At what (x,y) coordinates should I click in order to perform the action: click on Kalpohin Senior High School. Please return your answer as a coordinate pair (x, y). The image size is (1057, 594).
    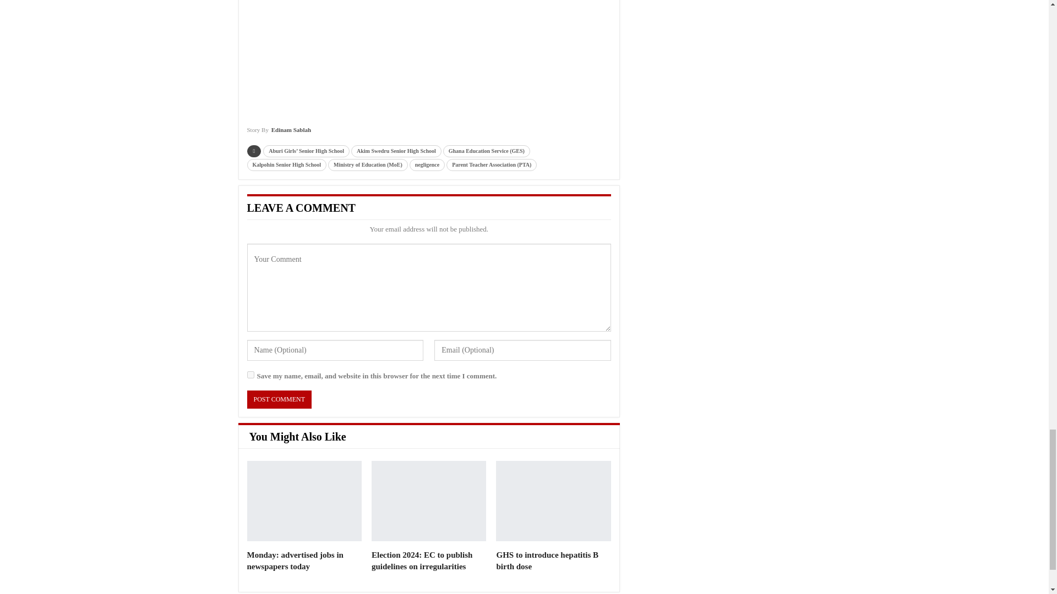
    Looking at the image, I should click on (286, 165).